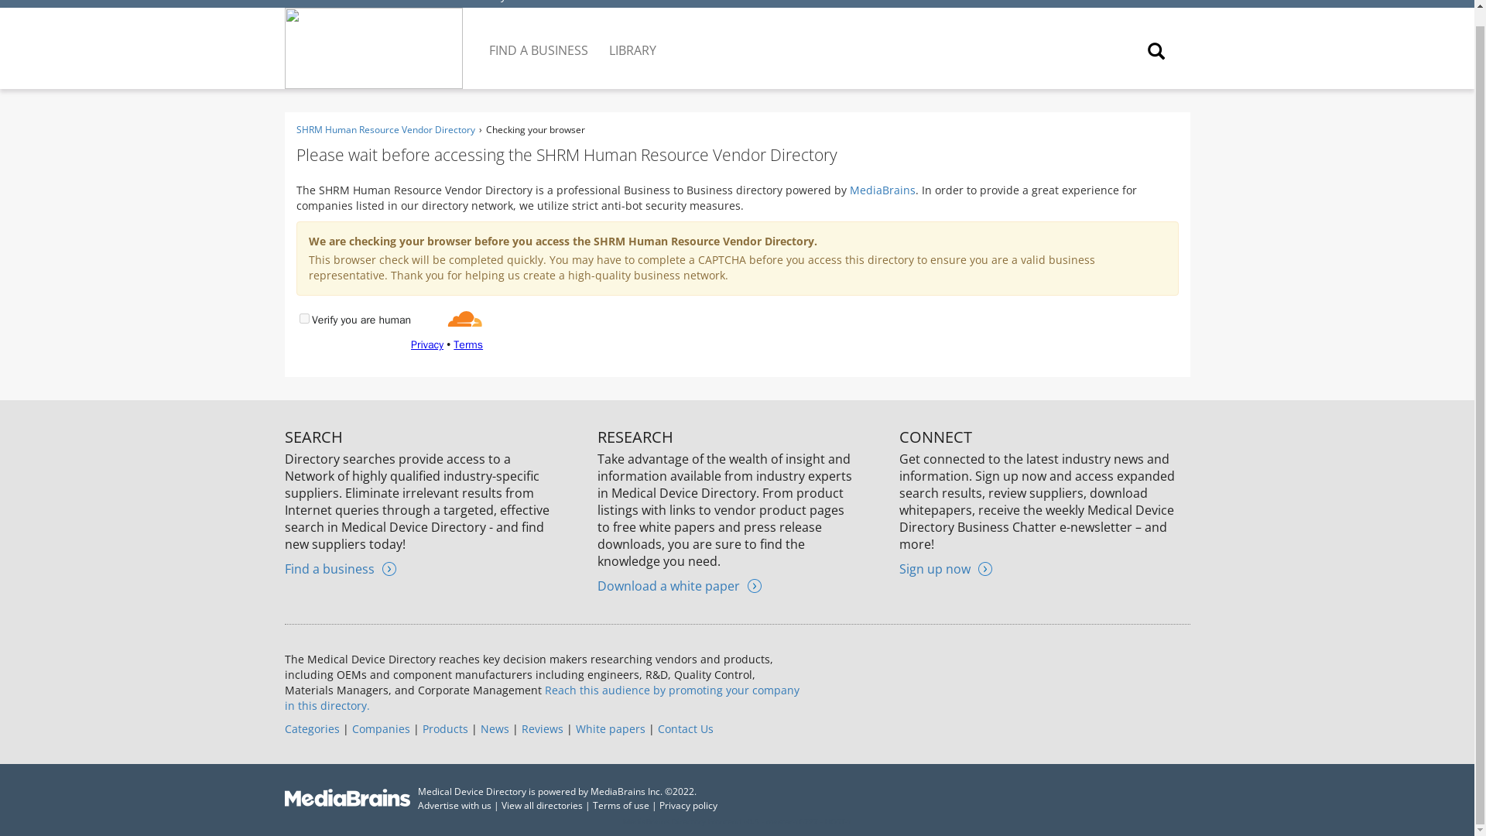 This screenshot has height=836, width=1486. Describe the element at coordinates (399, 2) in the screenshot. I see `SHRM Human Resource Vendor Directory` at that location.